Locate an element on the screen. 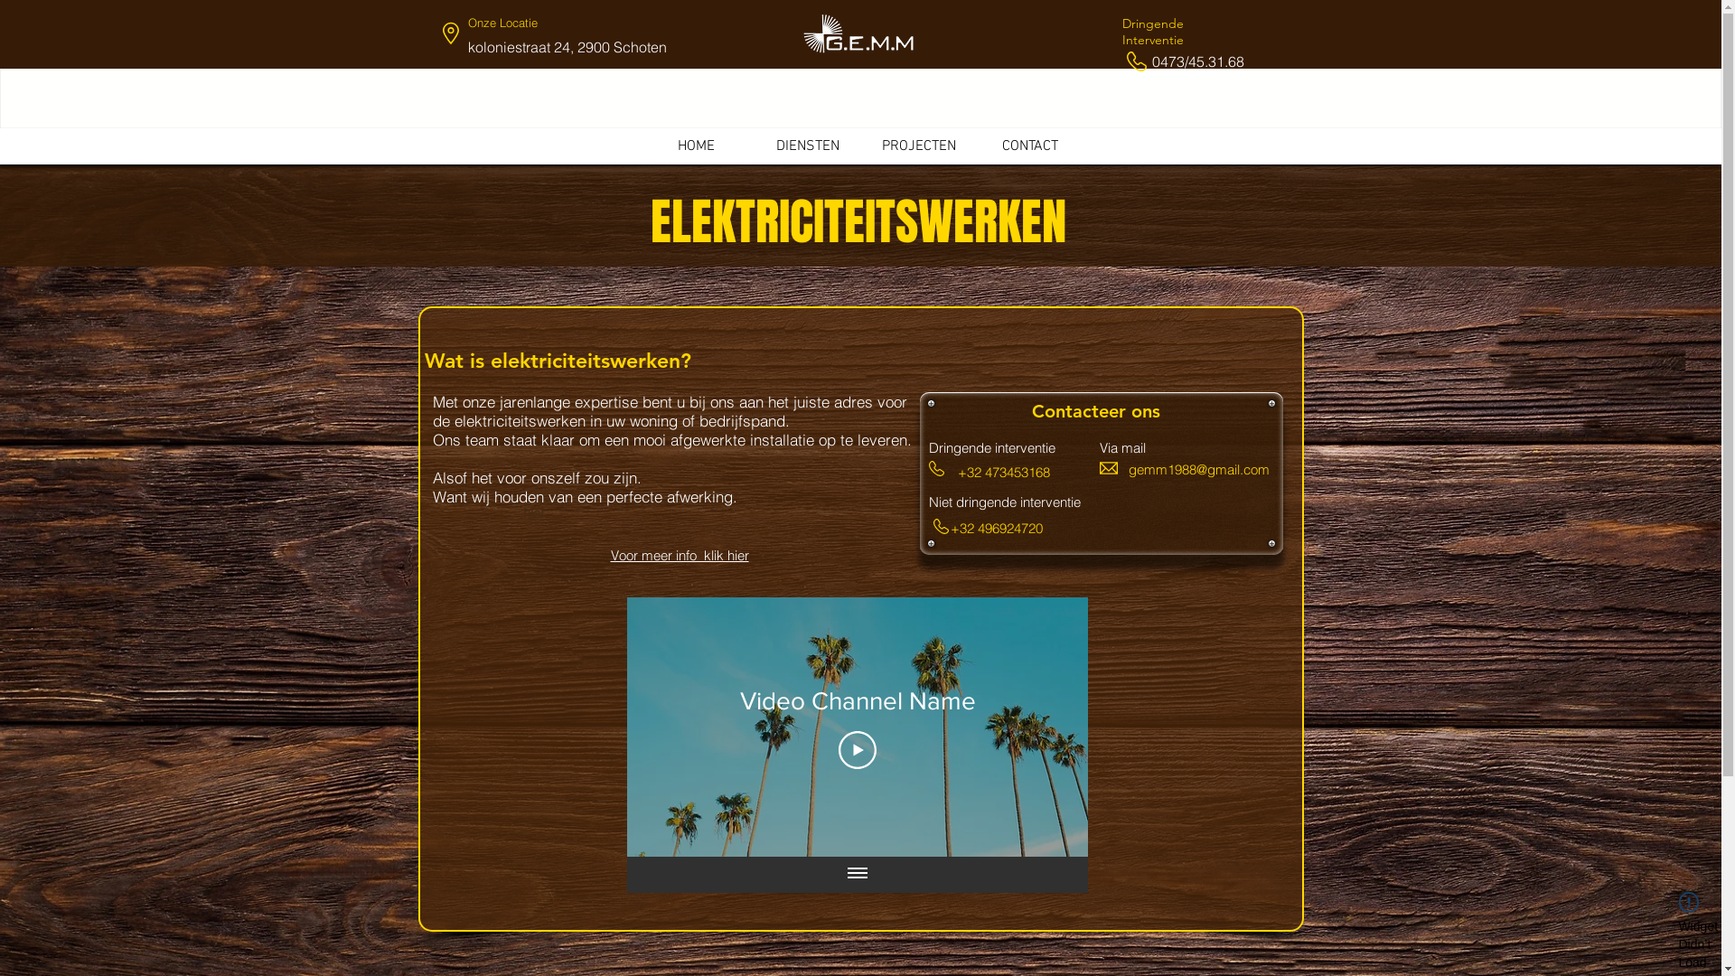  HOME is located at coordinates (697, 146).